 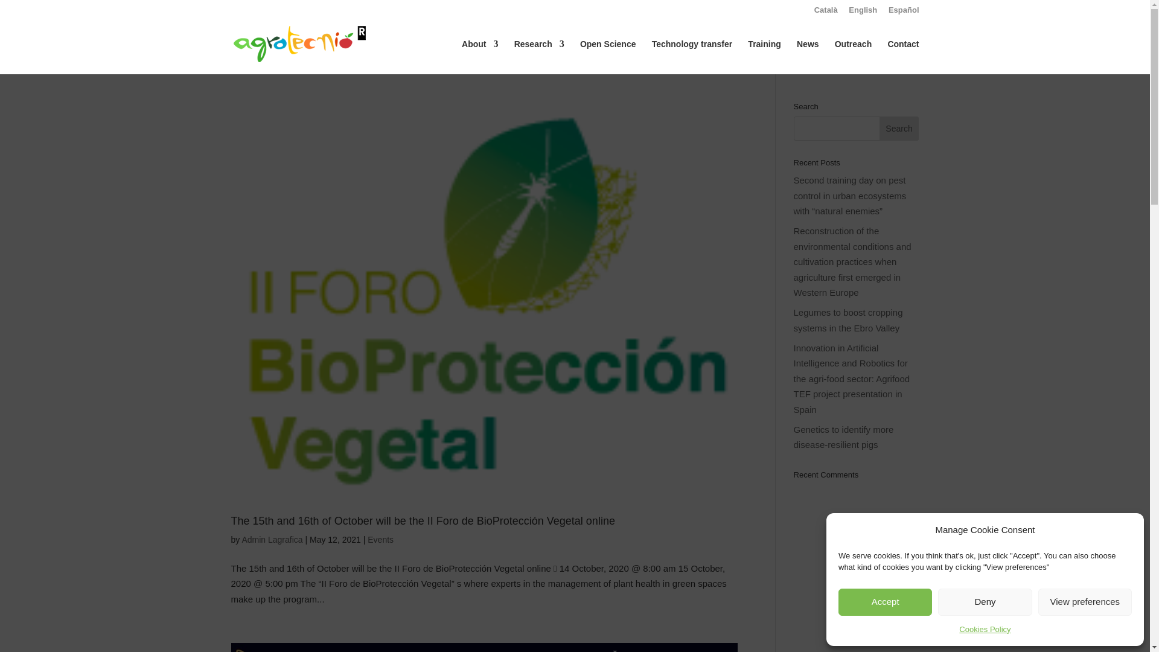 What do you see at coordinates (1085, 601) in the screenshot?
I see `View preferences` at bounding box center [1085, 601].